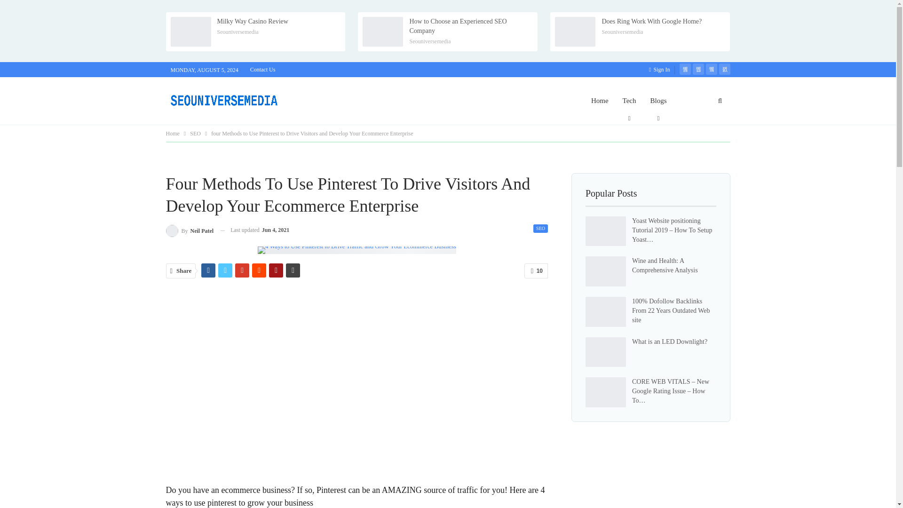  I want to click on Does Ring Work With Google Home?, so click(651, 21).